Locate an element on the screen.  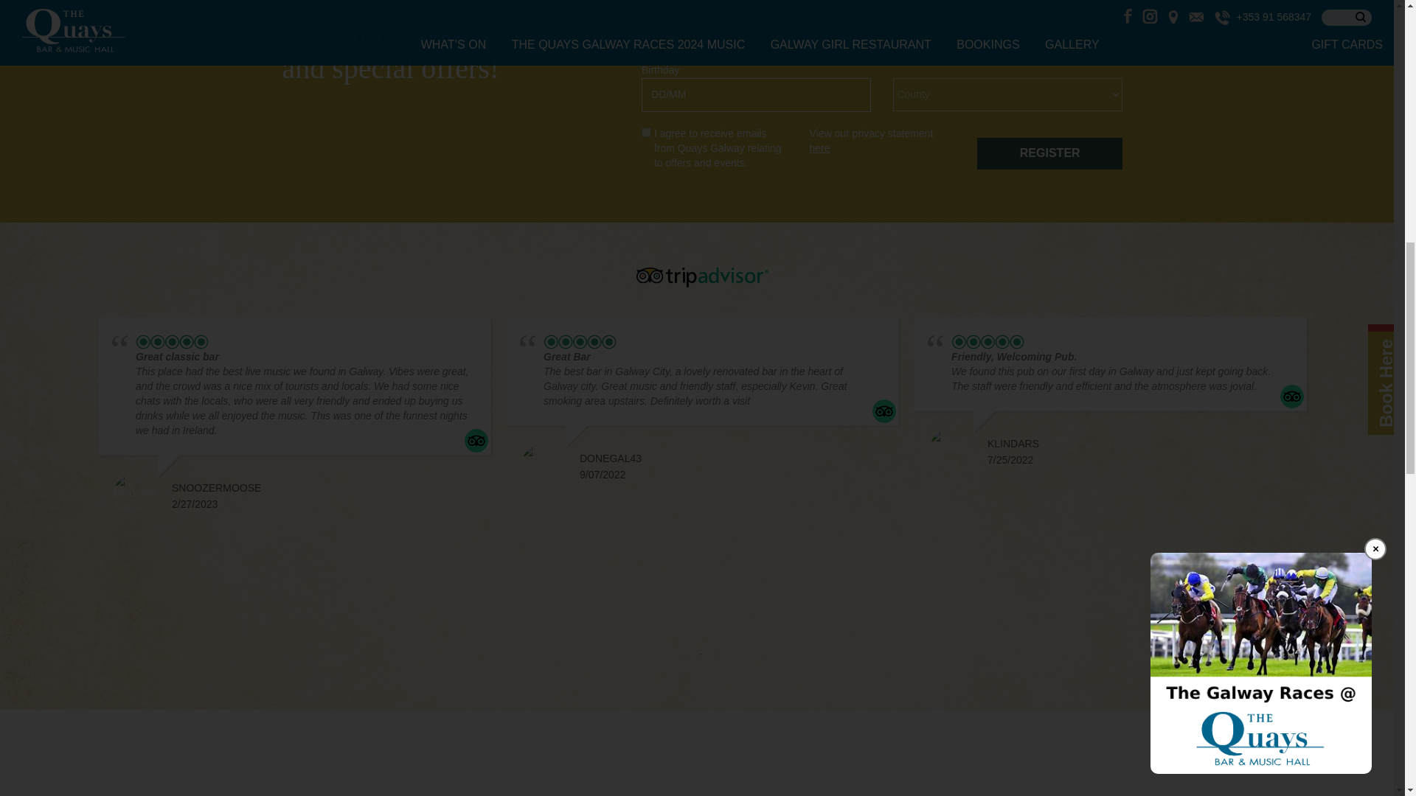
2 is located at coordinates (715, 654).